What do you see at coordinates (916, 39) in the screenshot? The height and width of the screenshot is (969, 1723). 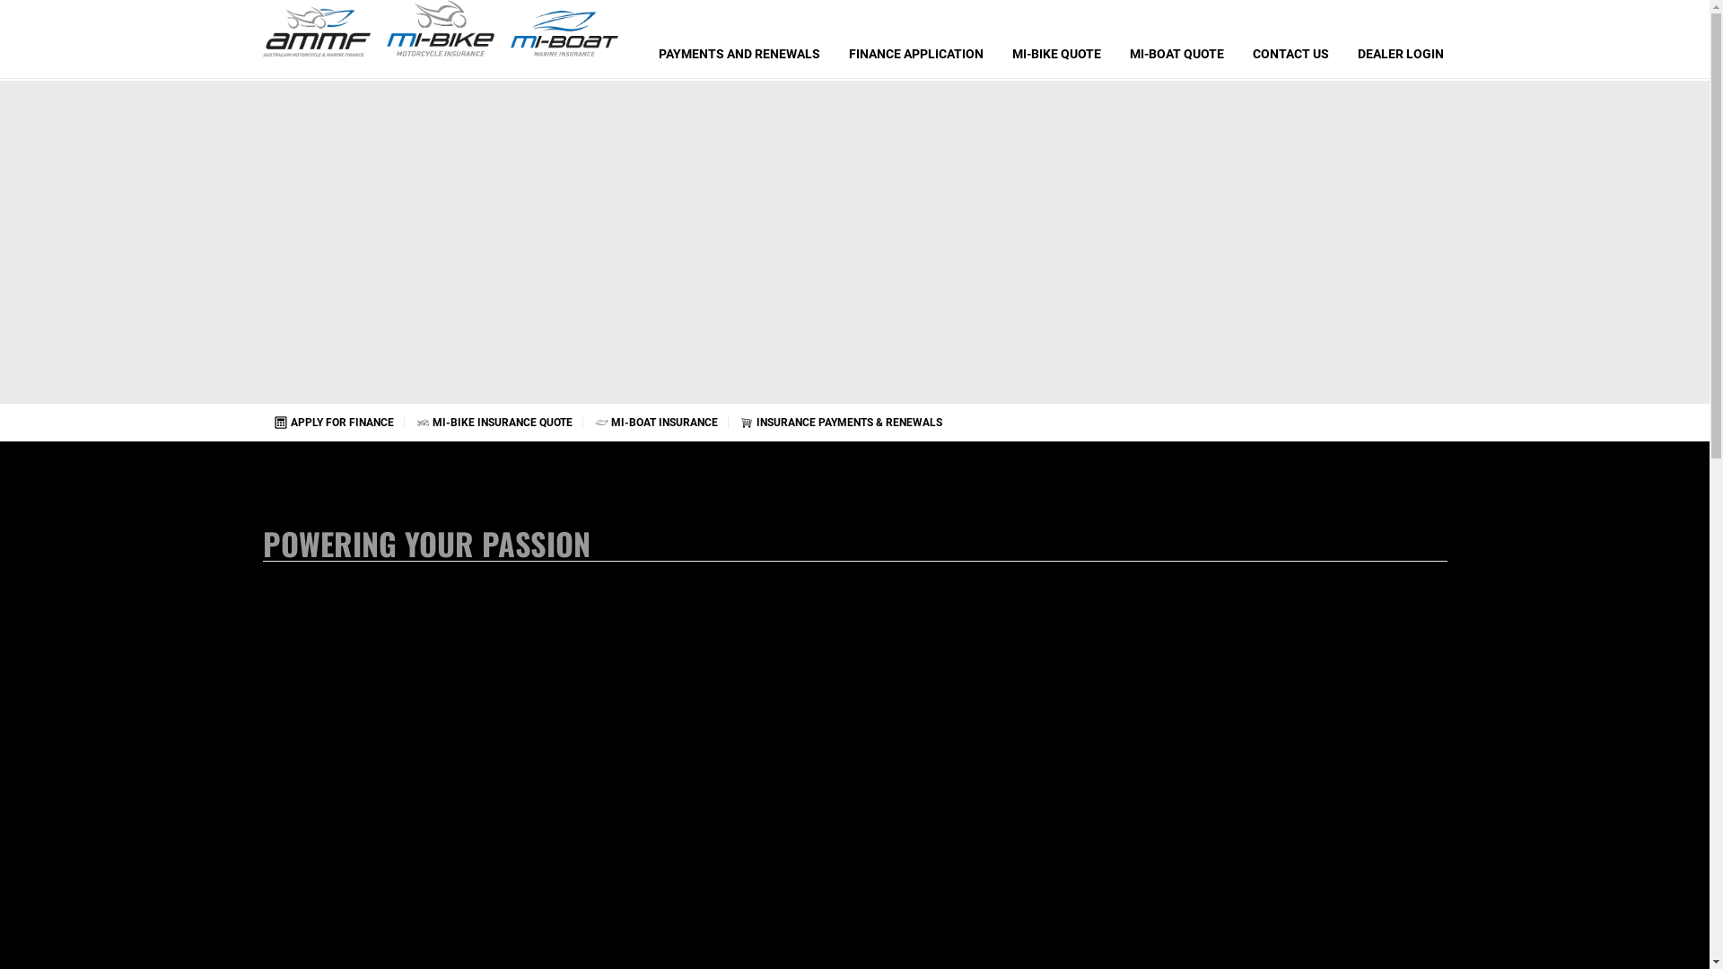 I see `FINANCE APPLICATION` at bounding box center [916, 39].